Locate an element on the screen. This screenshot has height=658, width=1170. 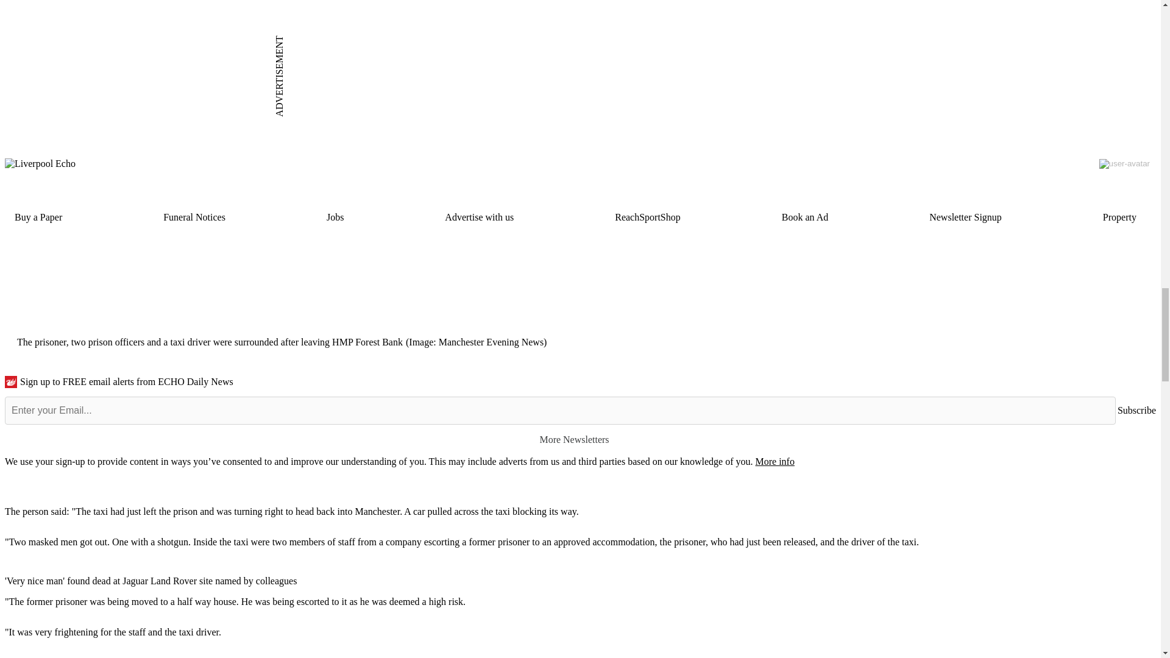
More Newsletters is located at coordinates (580, 439).